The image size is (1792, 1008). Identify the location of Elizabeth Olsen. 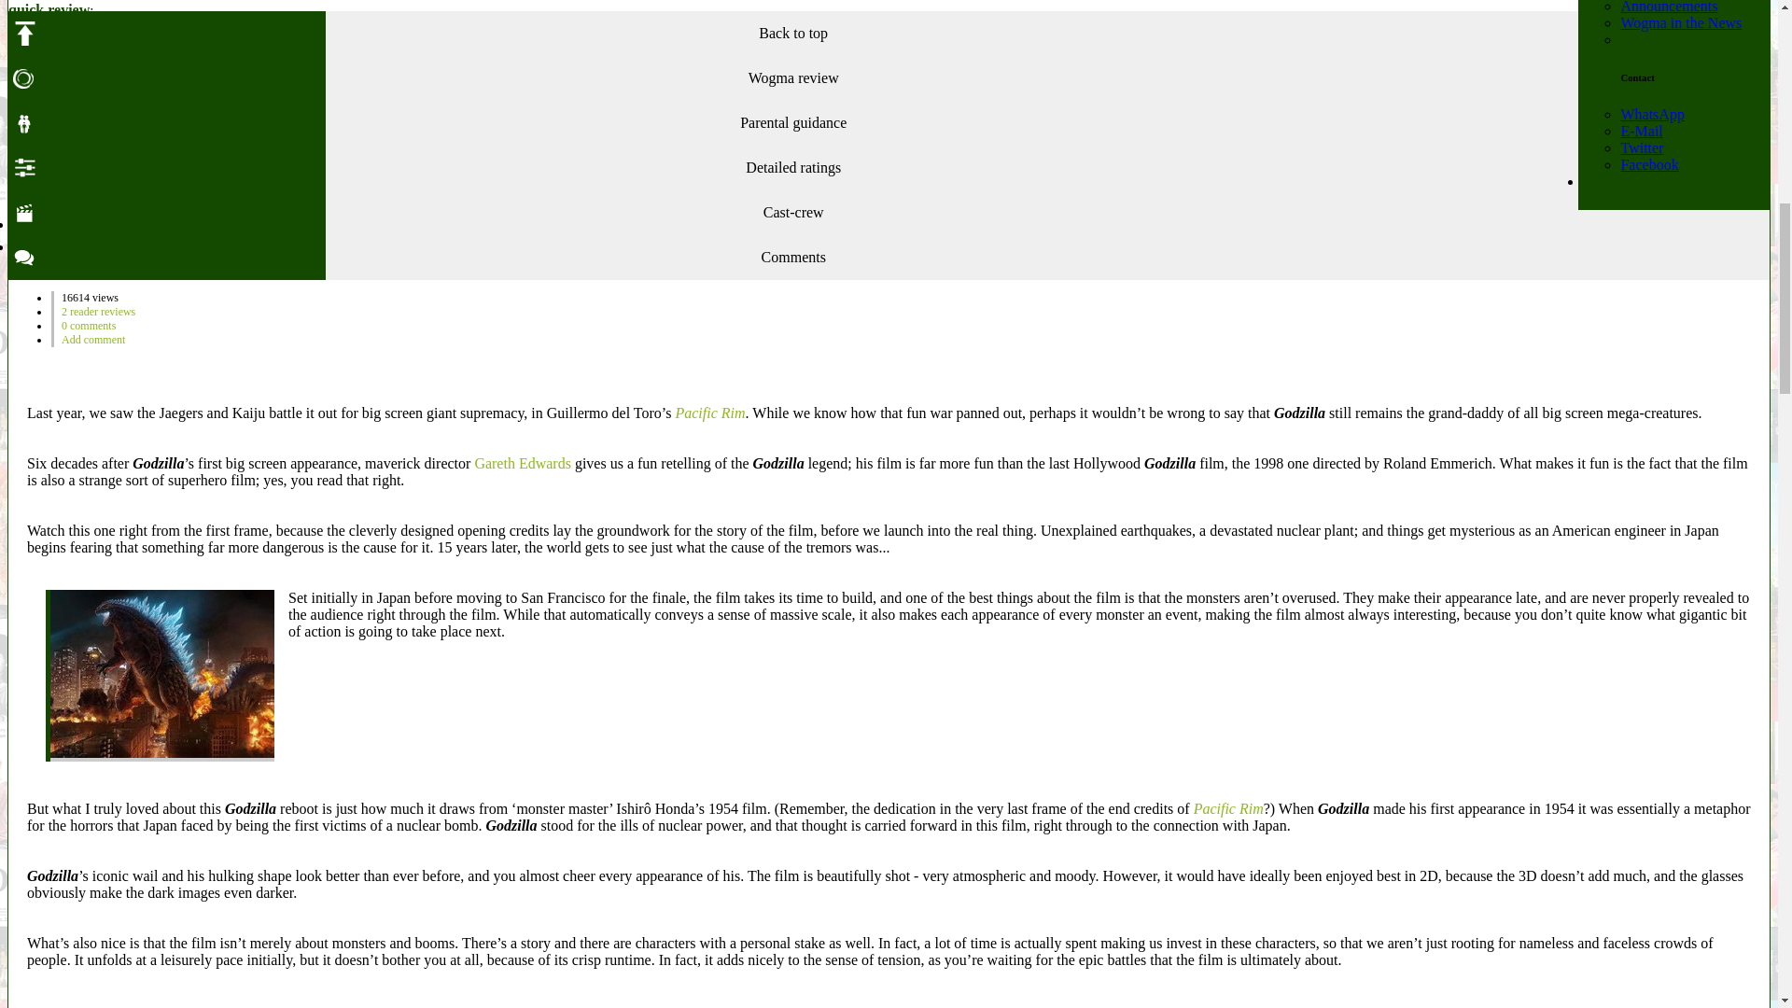
(316, 104).